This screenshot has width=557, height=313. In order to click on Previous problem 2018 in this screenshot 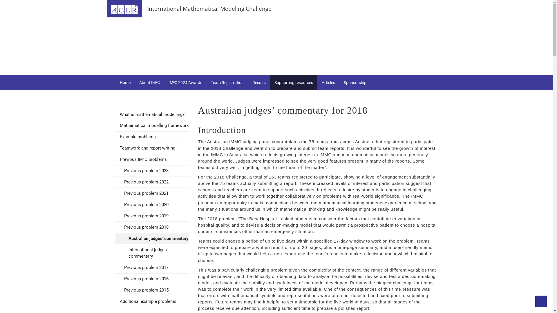, I will do `click(153, 227)`.